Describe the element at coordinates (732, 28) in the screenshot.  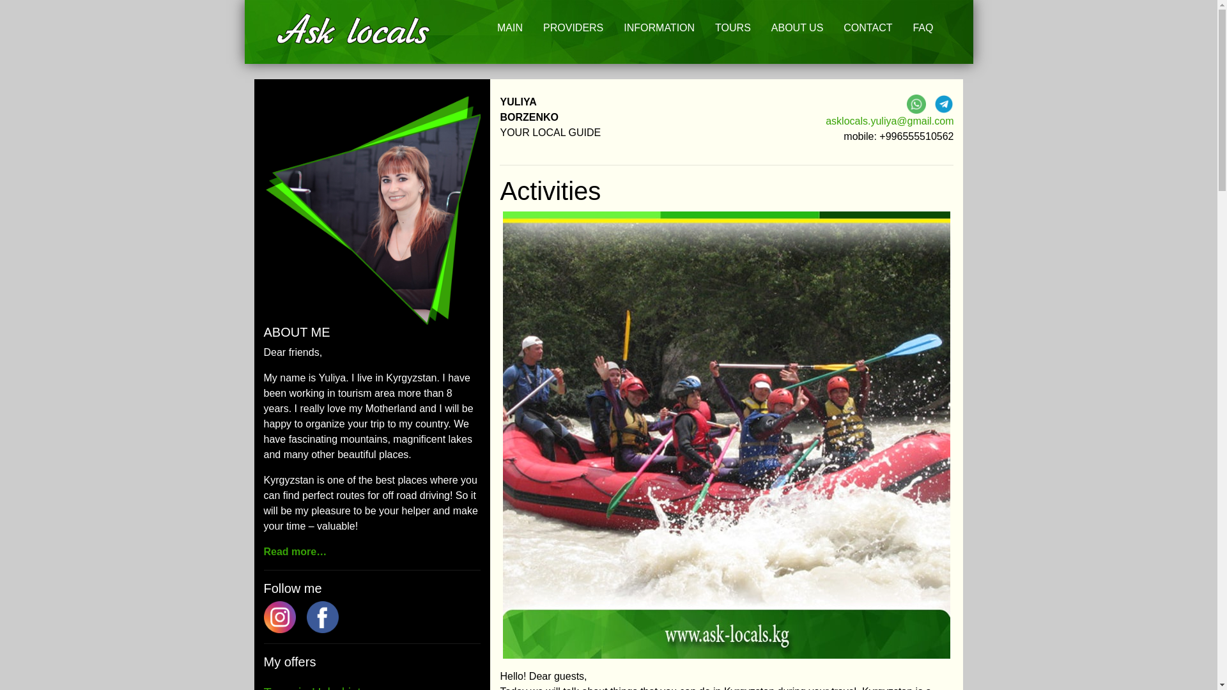
I see `TOURS` at that location.